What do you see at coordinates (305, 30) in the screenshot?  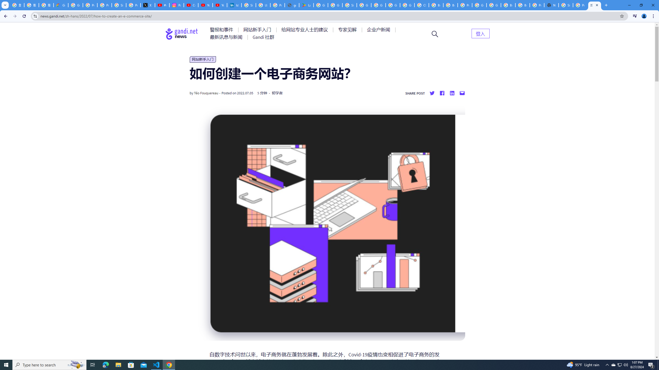 I see `AutomationID: menu-item-77763` at bounding box center [305, 30].